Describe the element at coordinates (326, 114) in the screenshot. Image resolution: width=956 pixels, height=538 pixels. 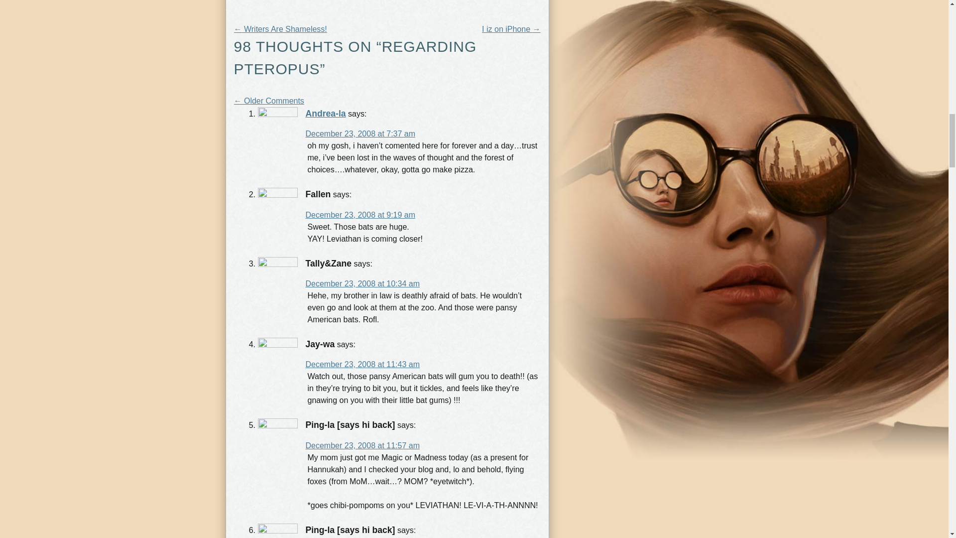
I see `Andrea-la` at that location.